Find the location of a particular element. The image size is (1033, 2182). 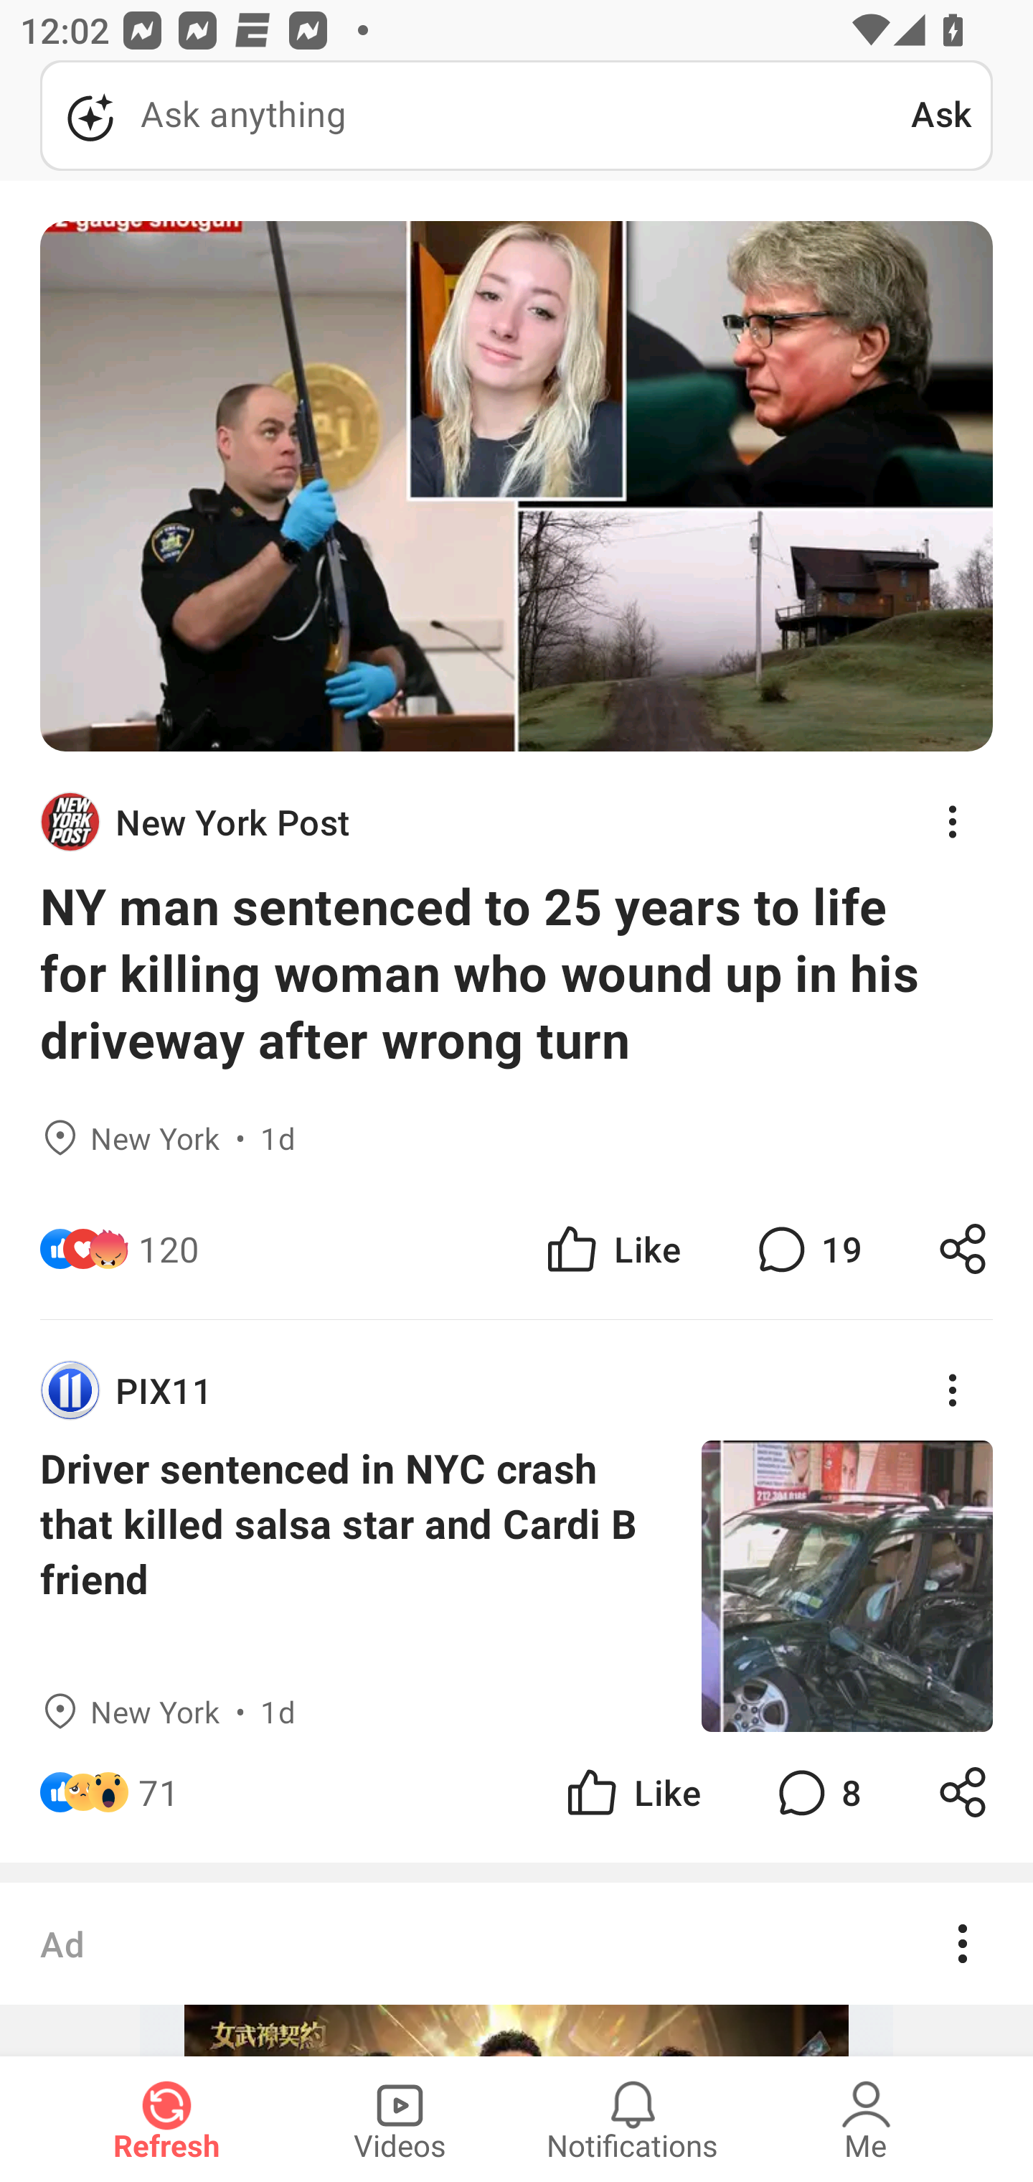

Notifications is located at coordinates (633, 2119).